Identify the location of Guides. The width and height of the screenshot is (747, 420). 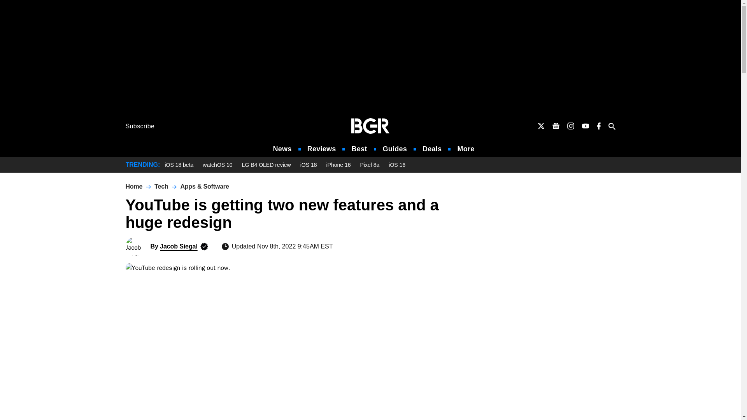
(395, 149).